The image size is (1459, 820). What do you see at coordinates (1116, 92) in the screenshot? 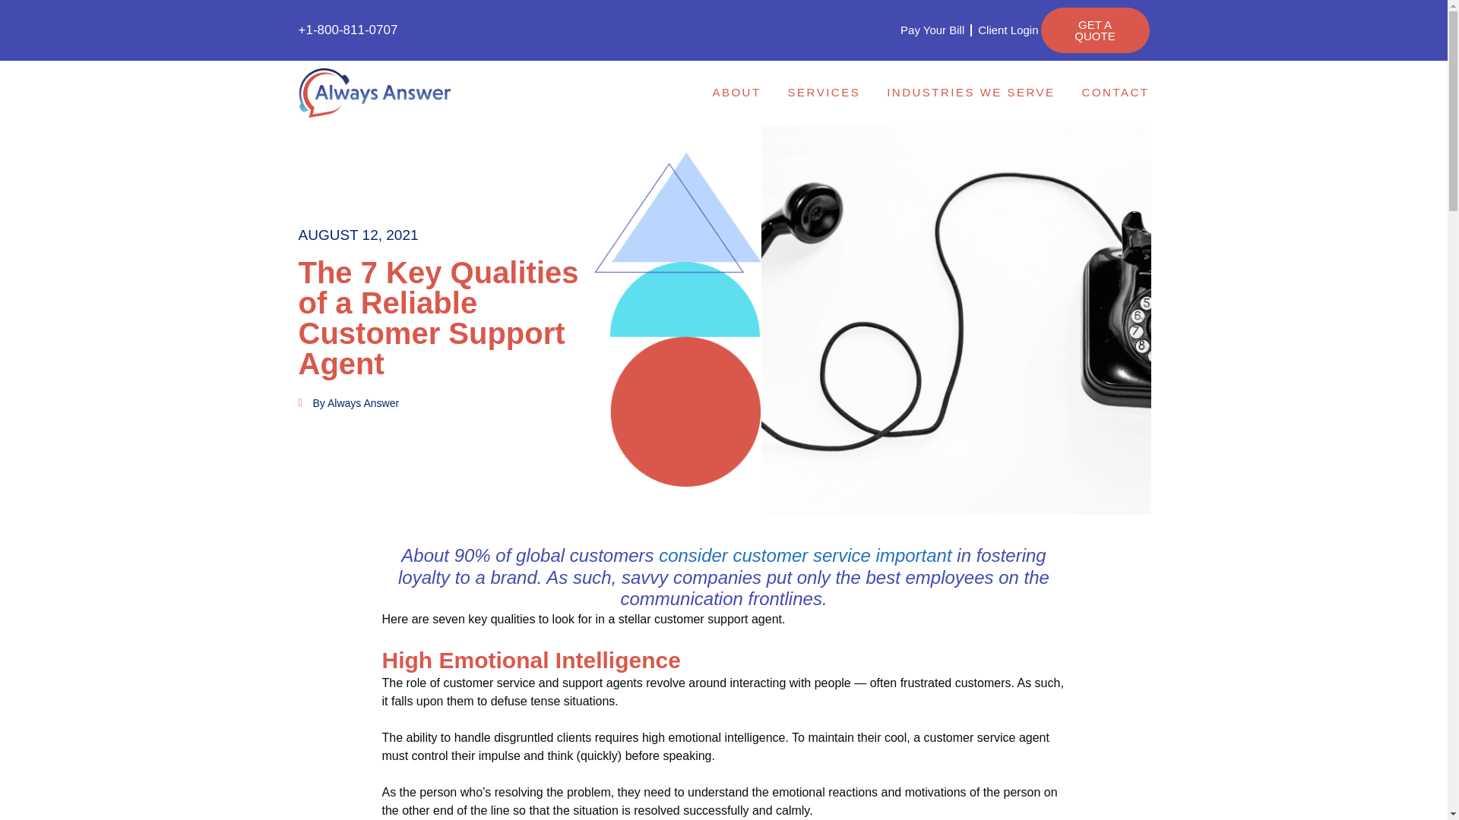
I see `CONTACT` at bounding box center [1116, 92].